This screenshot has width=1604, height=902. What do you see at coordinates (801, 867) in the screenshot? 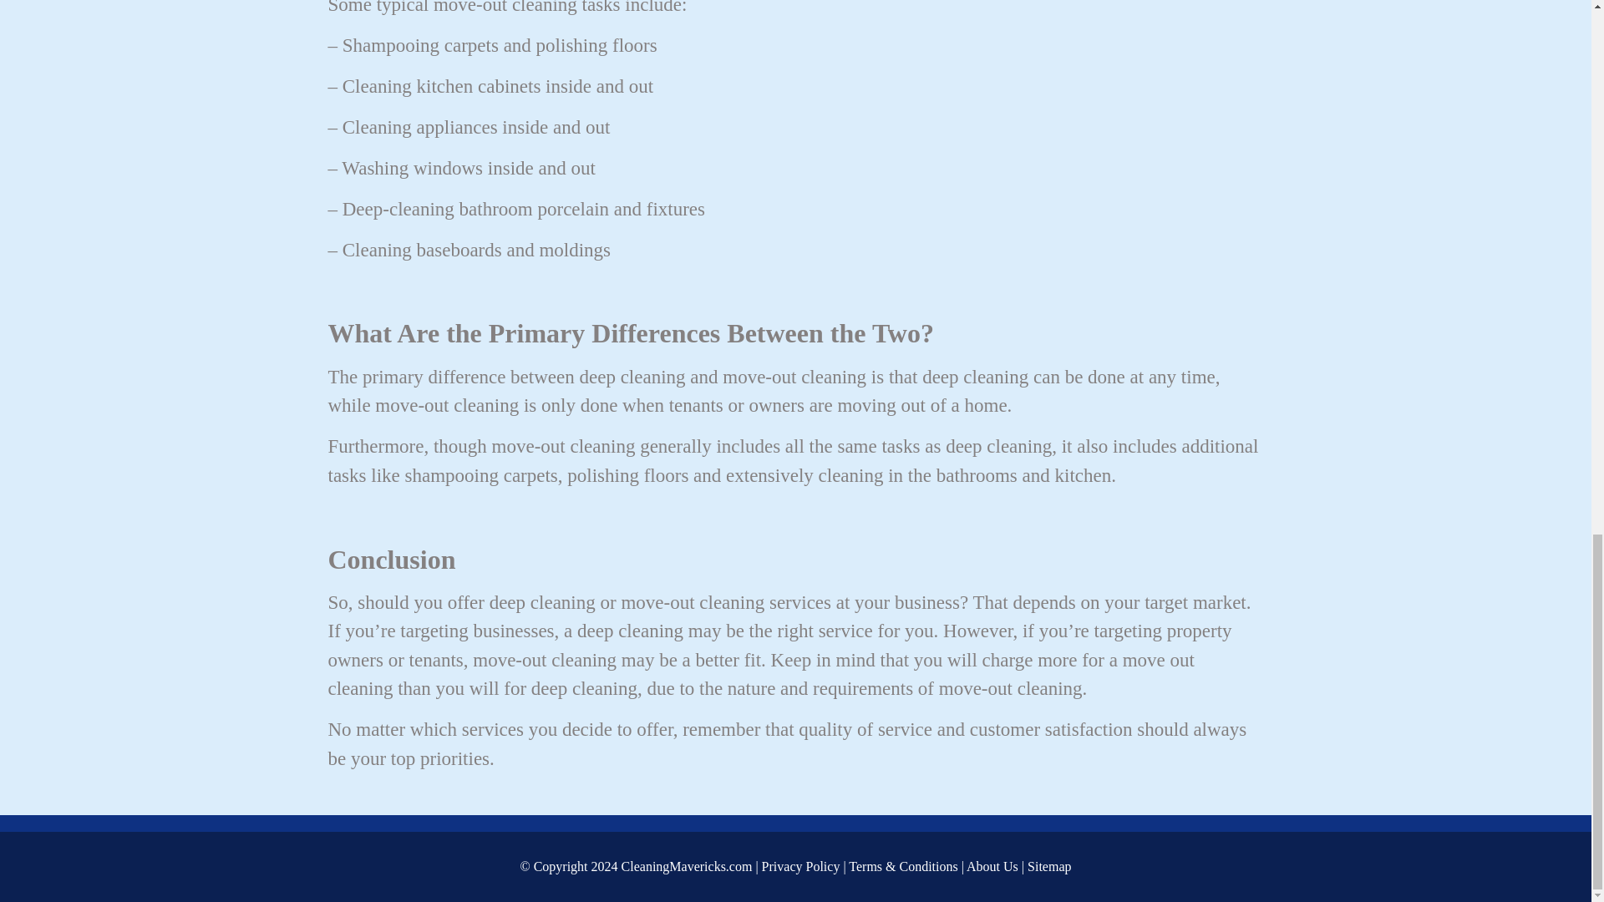
I see `Privacy Policy` at bounding box center [801, 867].